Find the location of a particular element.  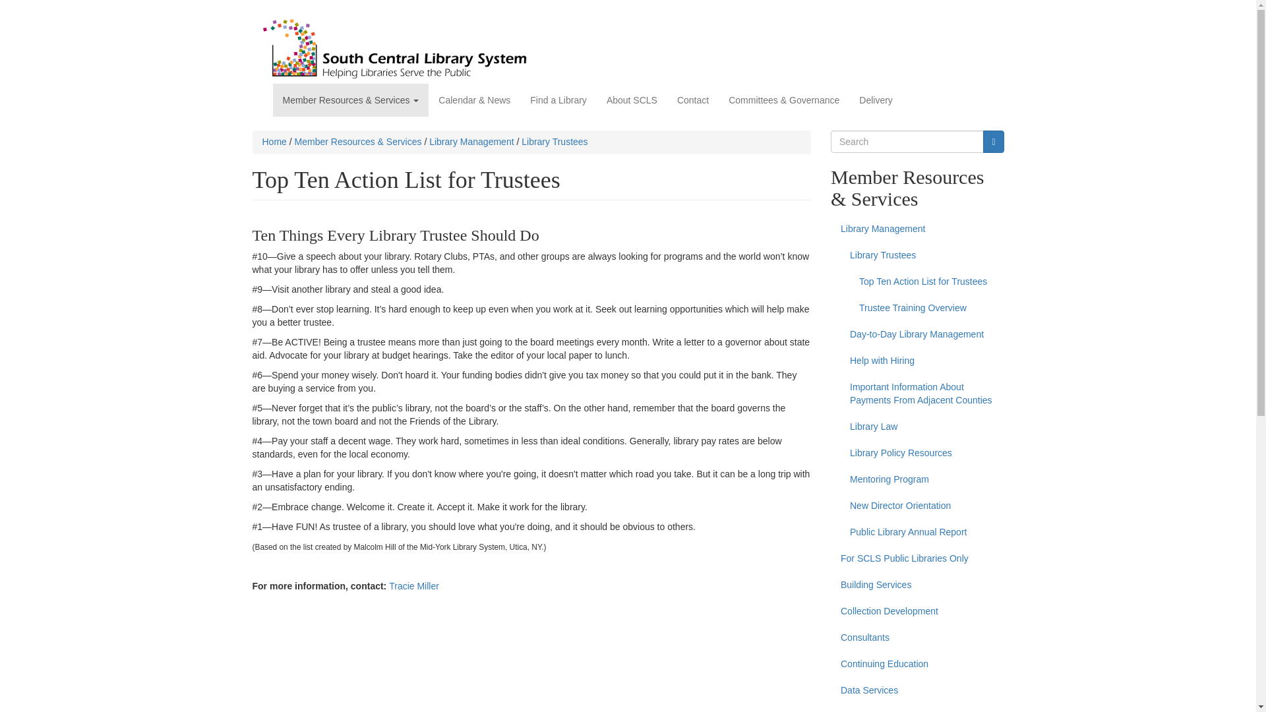

Find a Library is located at coordinates (558, 100).